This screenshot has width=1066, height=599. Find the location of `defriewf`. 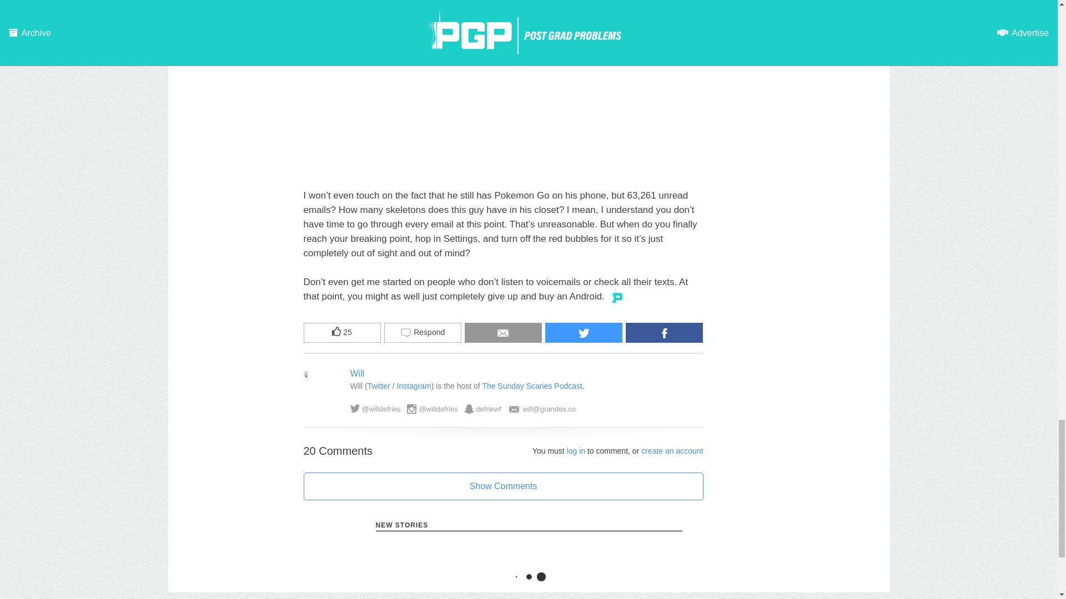

defriewf is located at coordinates (488, 409).